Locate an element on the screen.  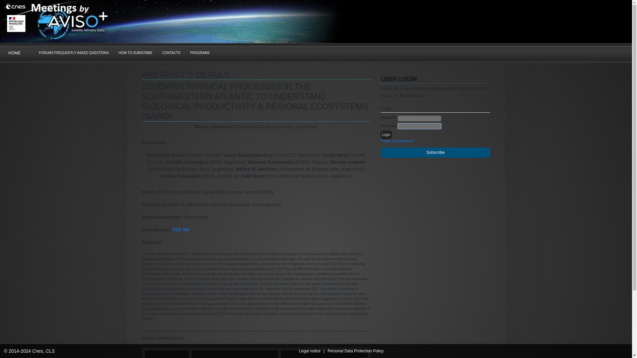
Login is located at coordinates (386, 134).